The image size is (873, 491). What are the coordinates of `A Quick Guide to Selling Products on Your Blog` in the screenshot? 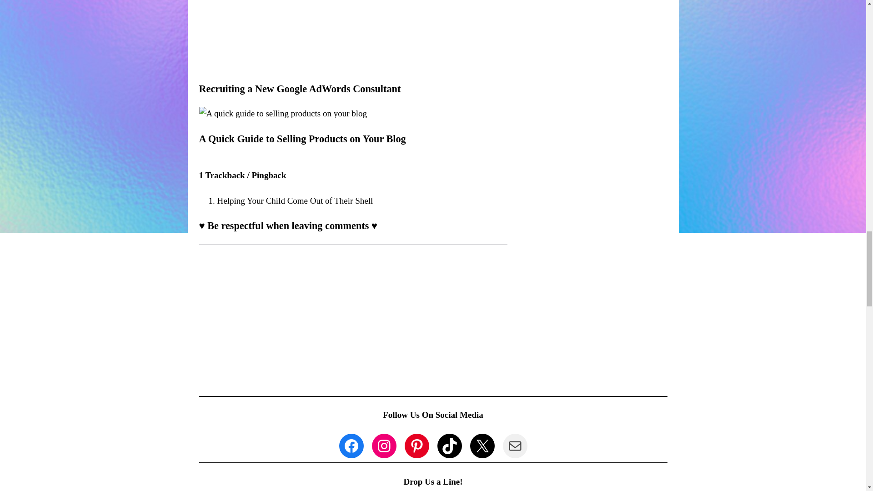 It's located at (302, 138).